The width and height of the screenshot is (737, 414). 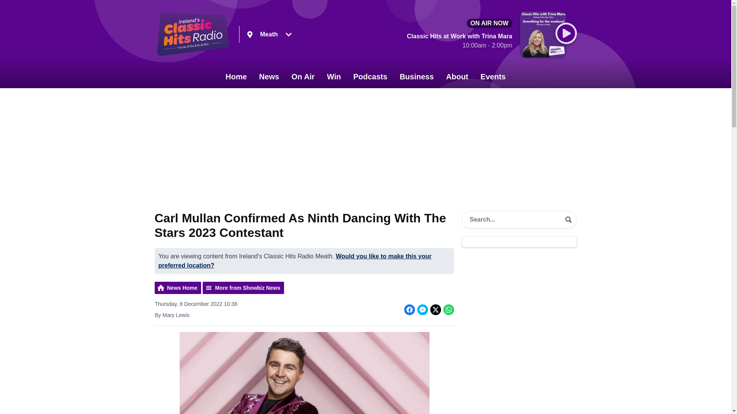 I want to click on Win, so click(x=334, y=77).